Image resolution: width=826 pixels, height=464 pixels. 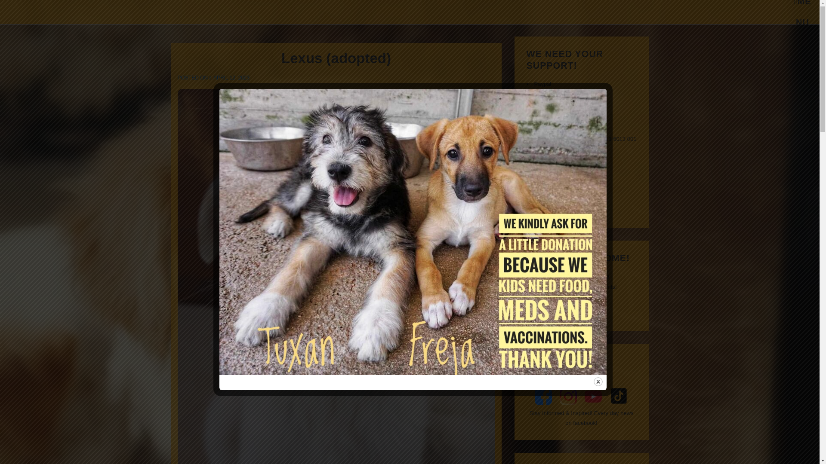 I want to click on Facebook, so click(x=568, y=396).